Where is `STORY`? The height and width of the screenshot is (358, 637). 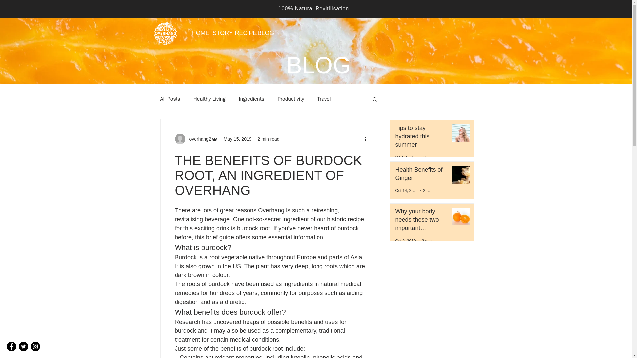 STORY is located at coordinates (219, 33).